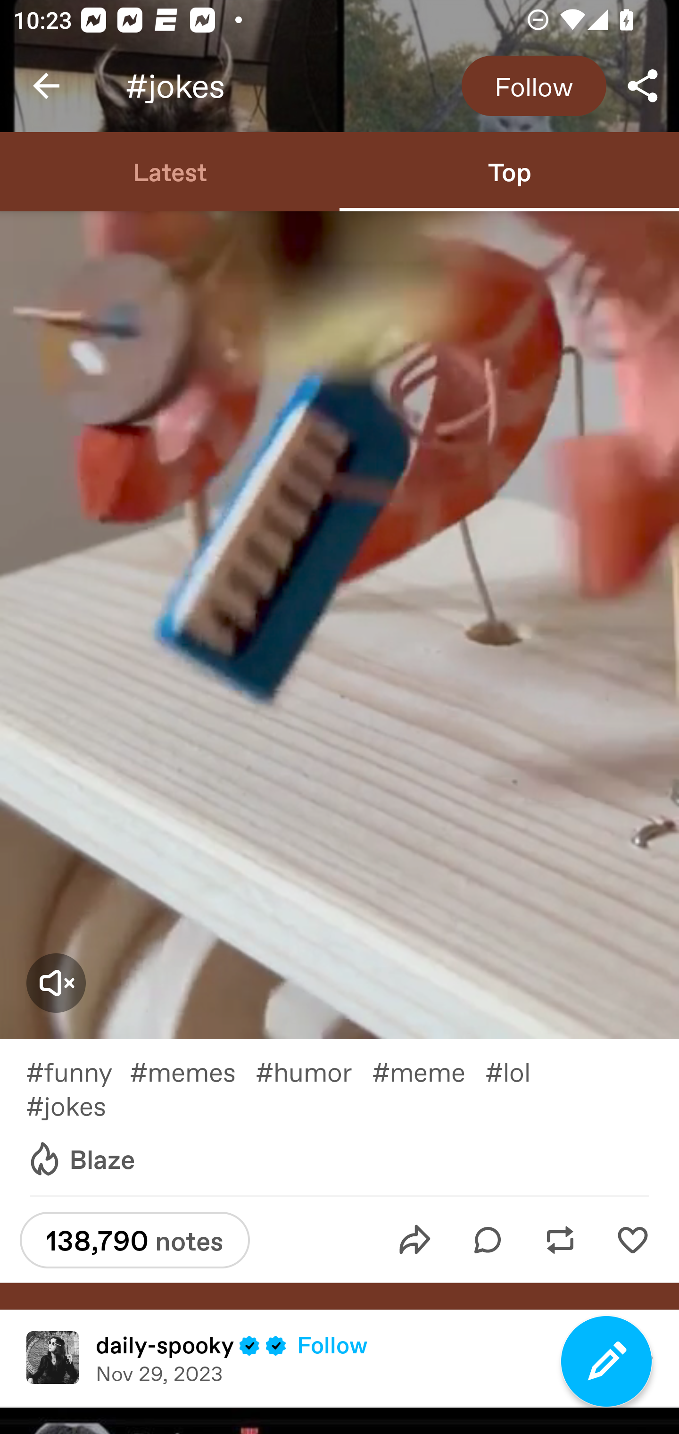 This screenshot has width=679, height=1434. What do you see at coordinates (134, 1240) in the screenshot?
I see `138,790 notes` at bounding box center [134, 1240].